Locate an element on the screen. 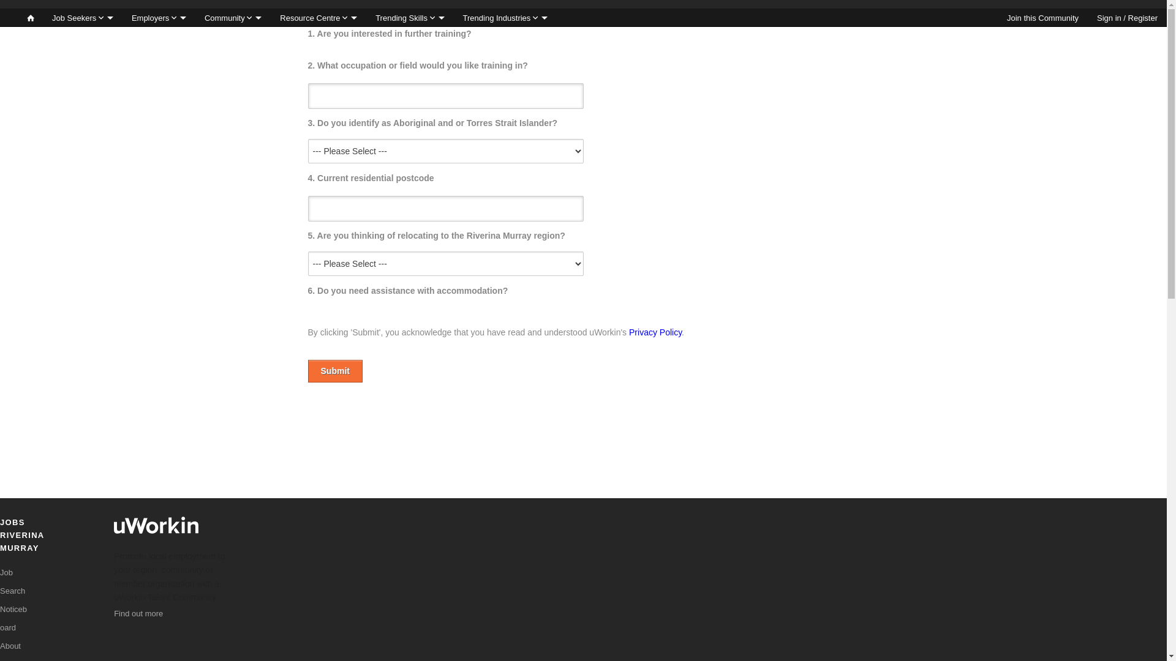 The height and width of the screenshot is (661, 1176). About is located at coordinates (10, 646).